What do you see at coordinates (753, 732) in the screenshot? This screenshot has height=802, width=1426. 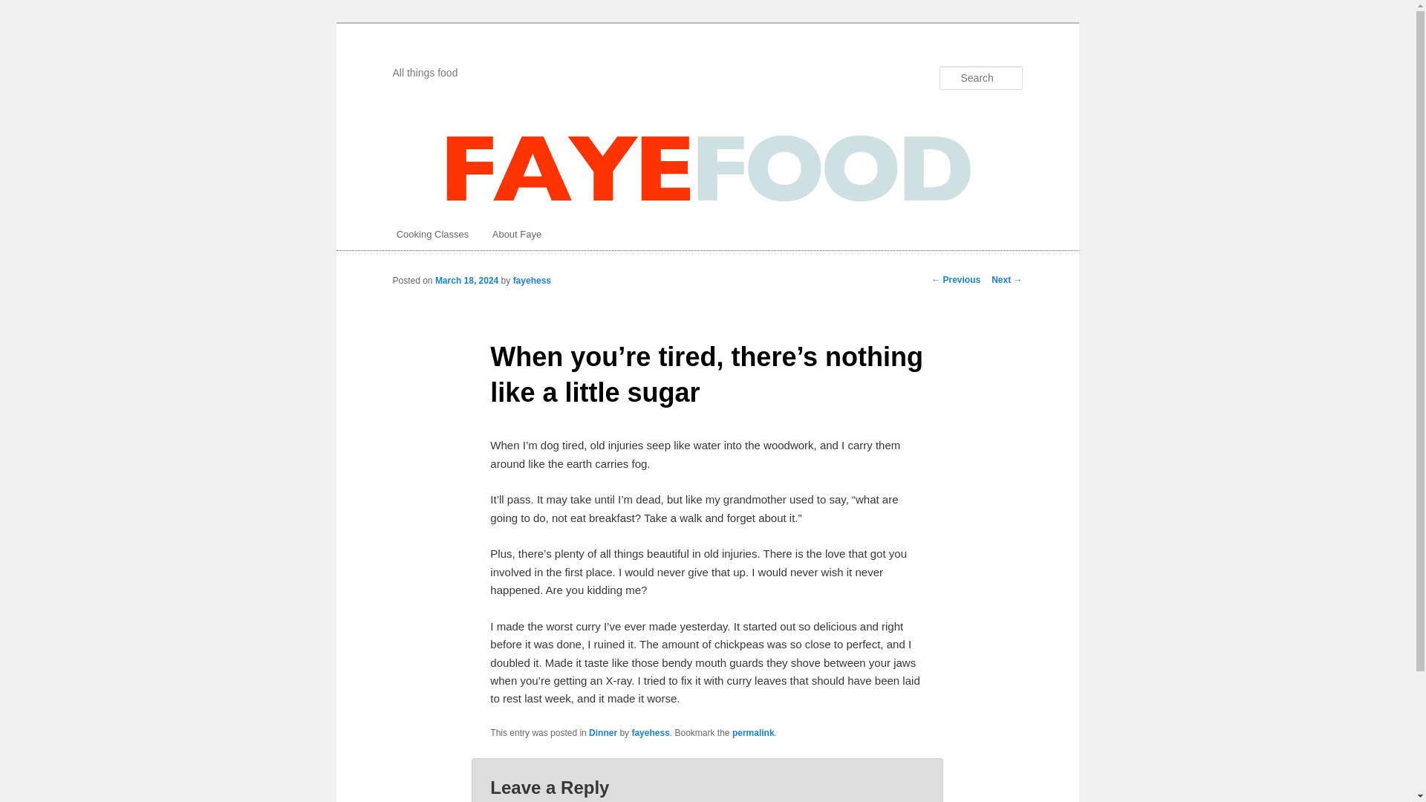 I see `permalink` at bounding box center [753, 732].